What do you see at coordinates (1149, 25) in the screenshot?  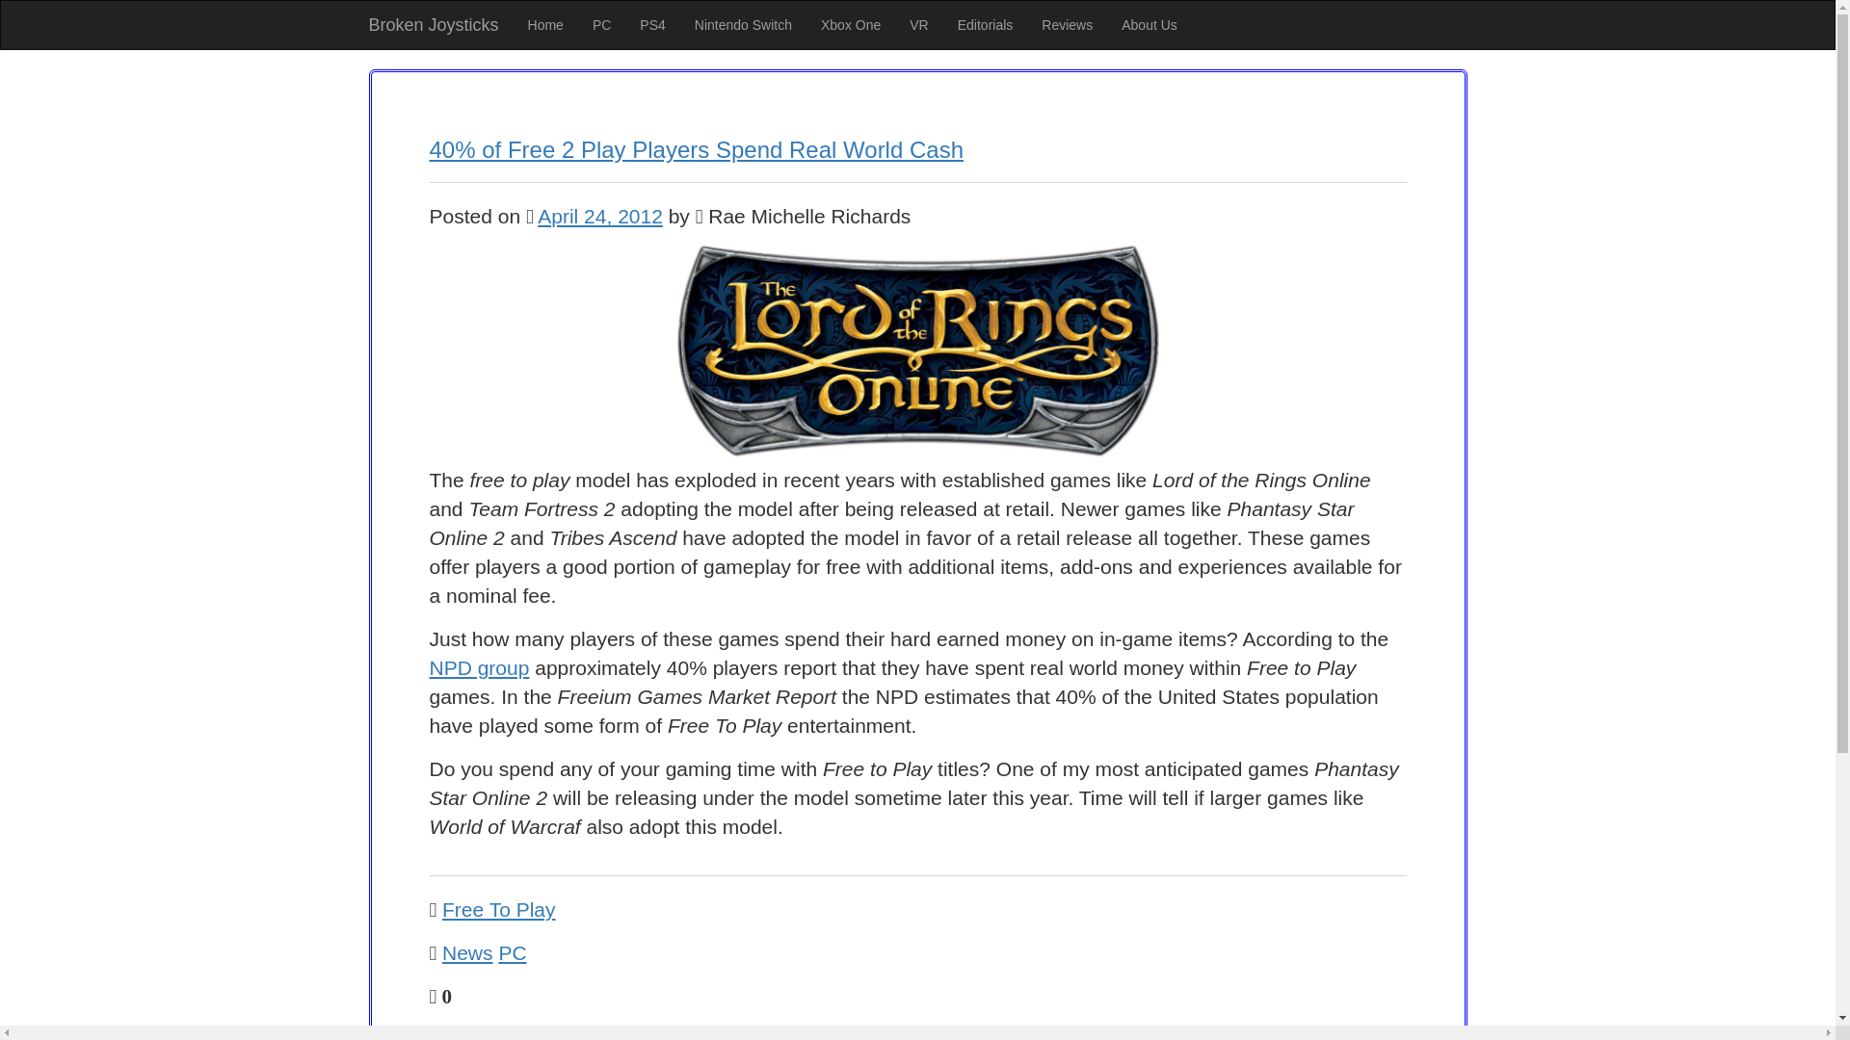 I see `About Us` at bounding box center [1149, 25].